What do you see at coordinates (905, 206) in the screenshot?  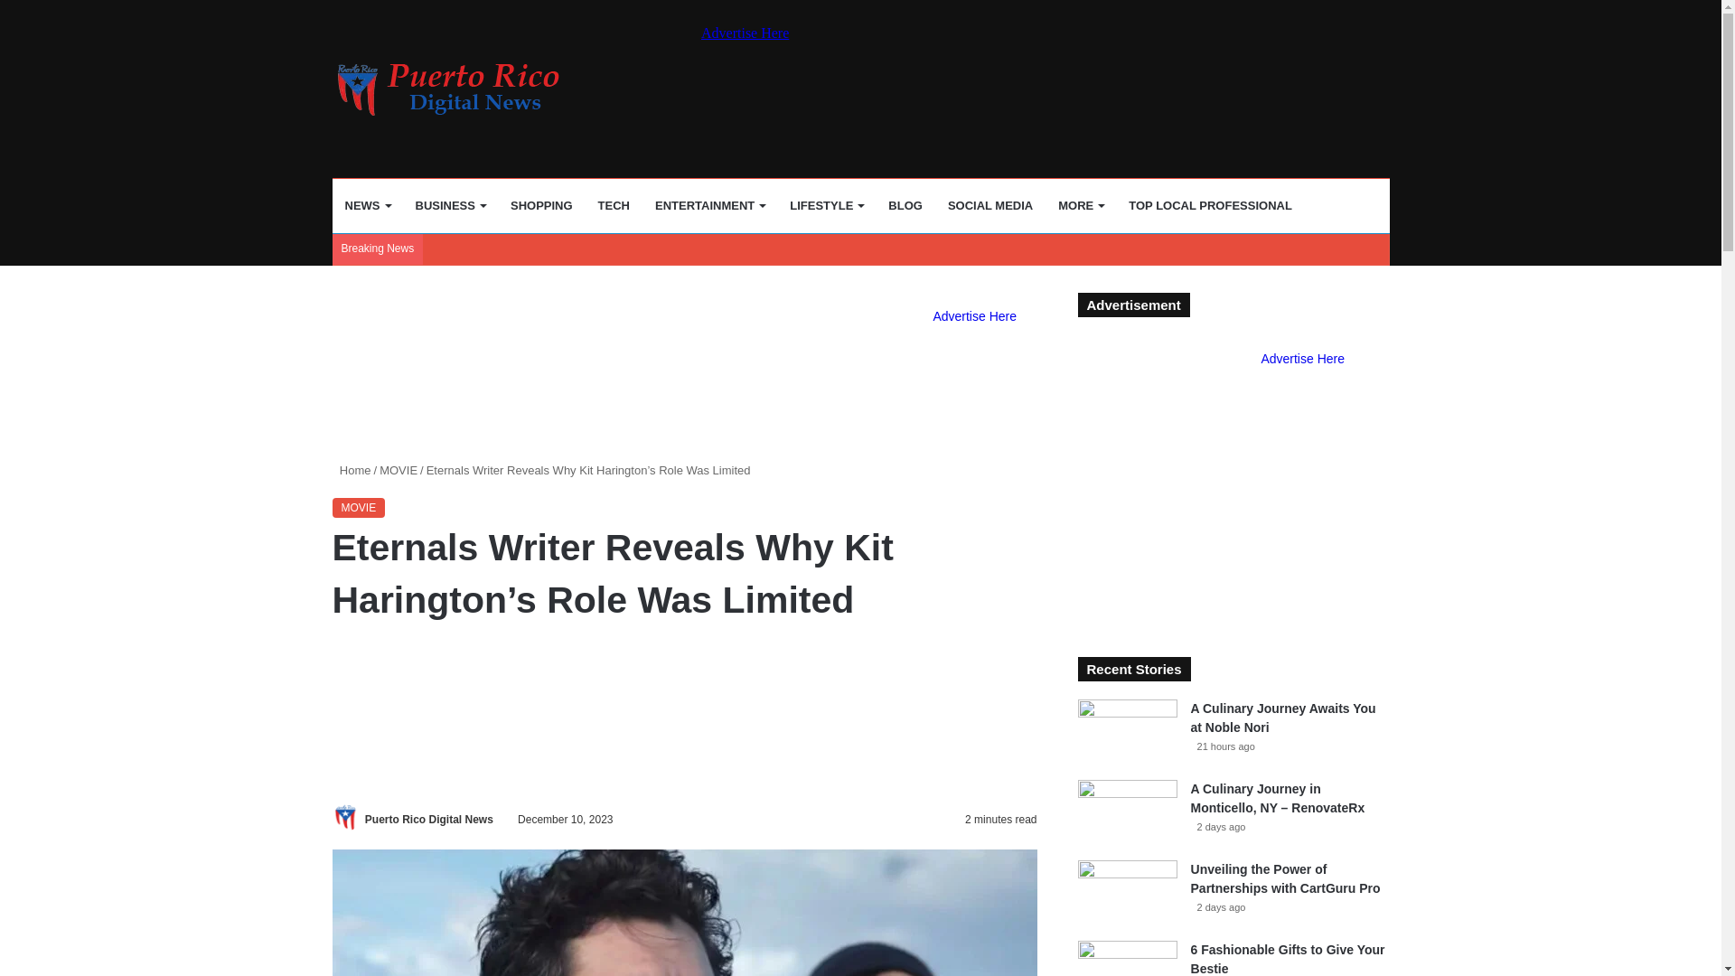 I see `BLOG` at bounding box center [905, 206].